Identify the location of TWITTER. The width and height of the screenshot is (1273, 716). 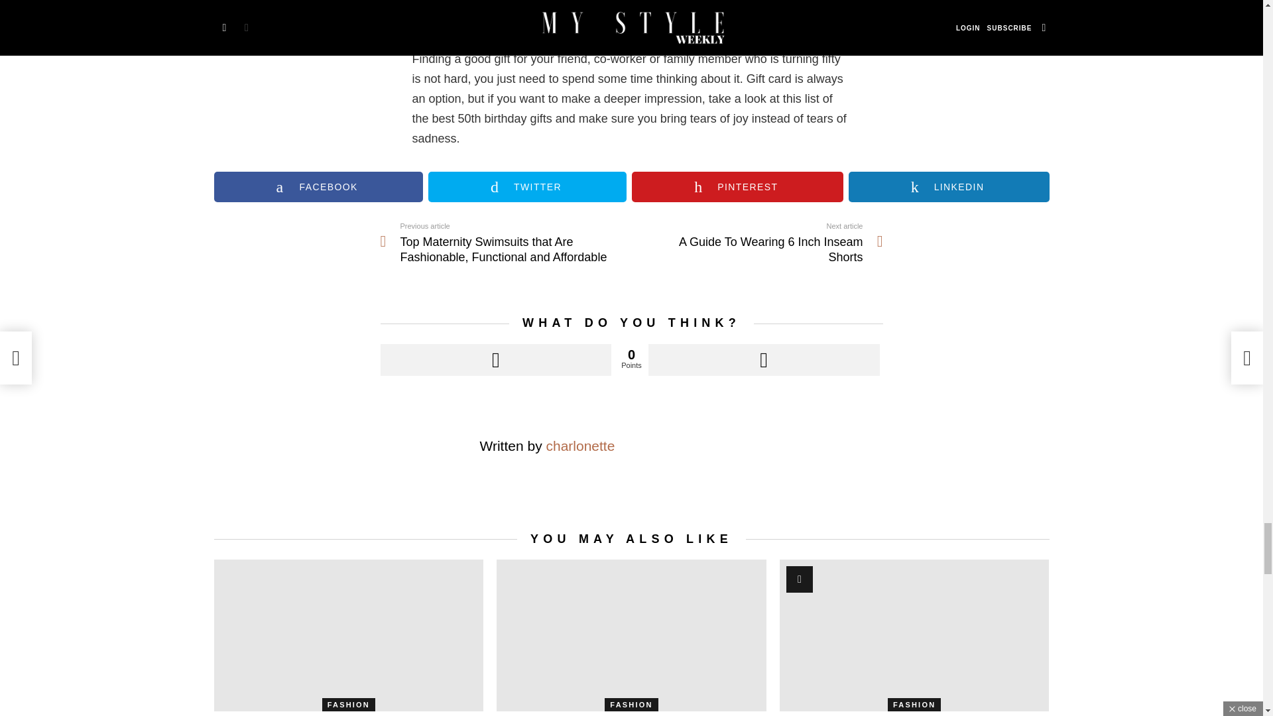
(526, 187).